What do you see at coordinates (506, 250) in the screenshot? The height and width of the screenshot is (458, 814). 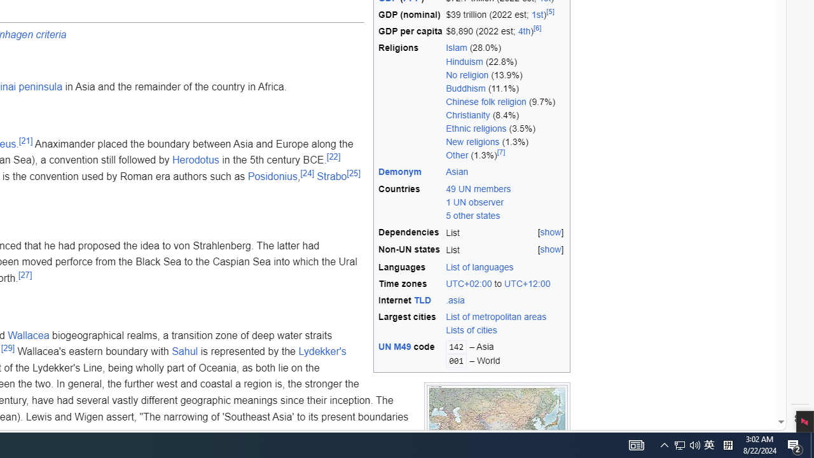 I see `[show] List` at bounding box center [506, 250].